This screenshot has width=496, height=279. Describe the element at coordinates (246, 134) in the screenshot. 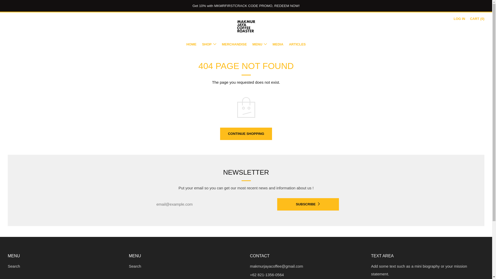

I see `CONTINUE SHOPPING` at that location.